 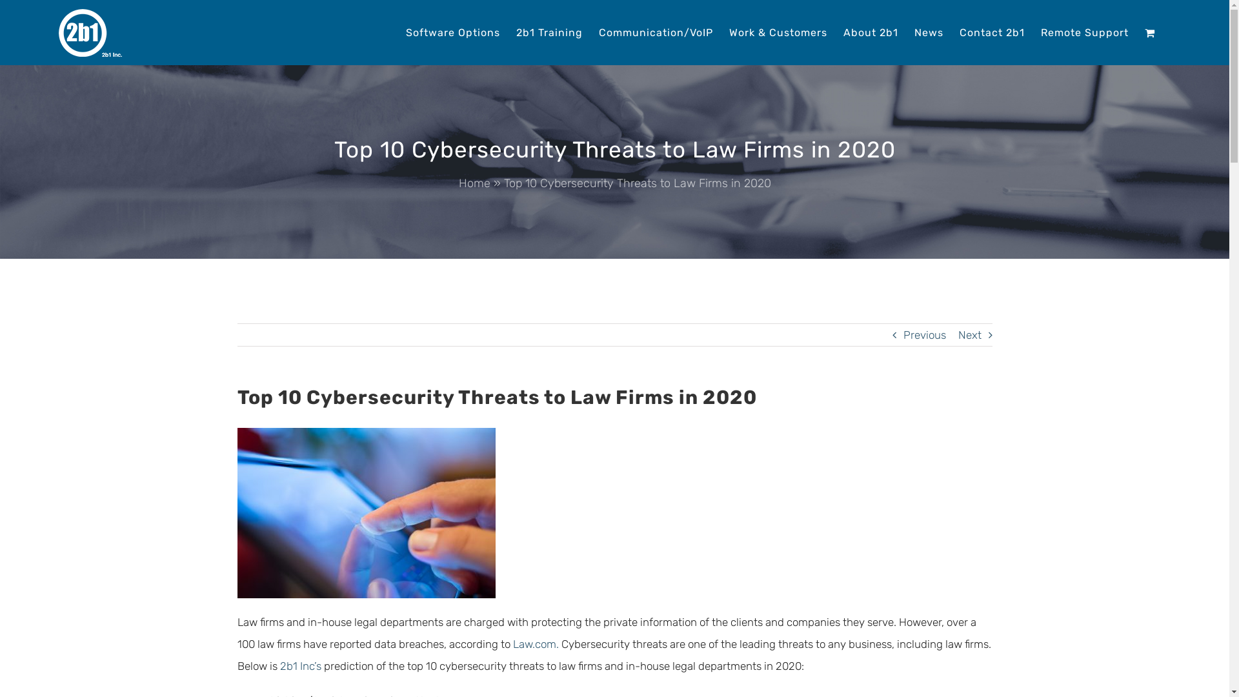 I want to click on 2b1 Training, so click(x=550, y=32).